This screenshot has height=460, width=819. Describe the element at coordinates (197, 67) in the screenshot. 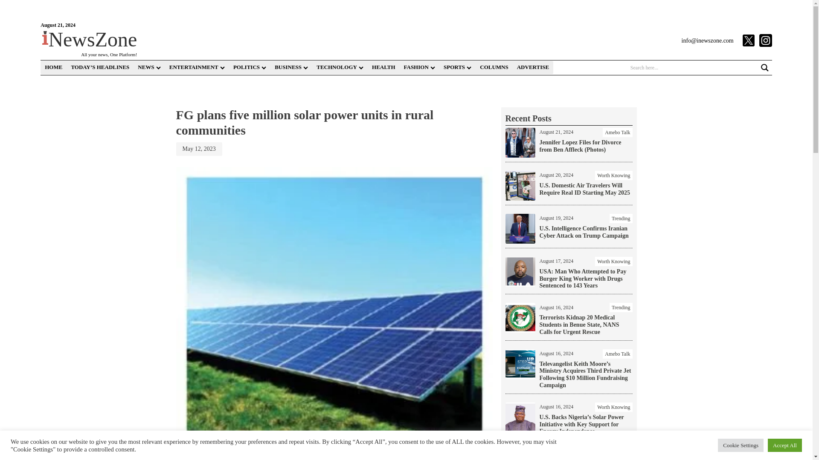

I see `ENTERTAINMENT` at that location.